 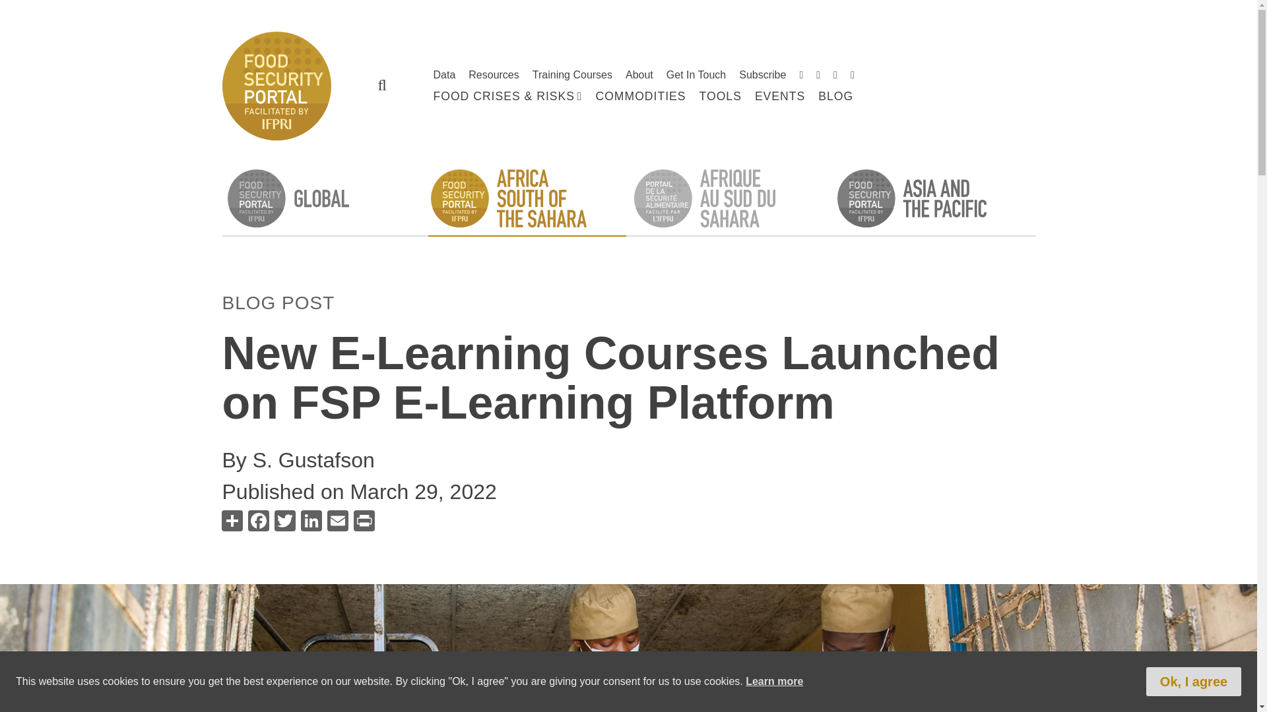 I want to click on Training Courses, so click(x=571, y=74).